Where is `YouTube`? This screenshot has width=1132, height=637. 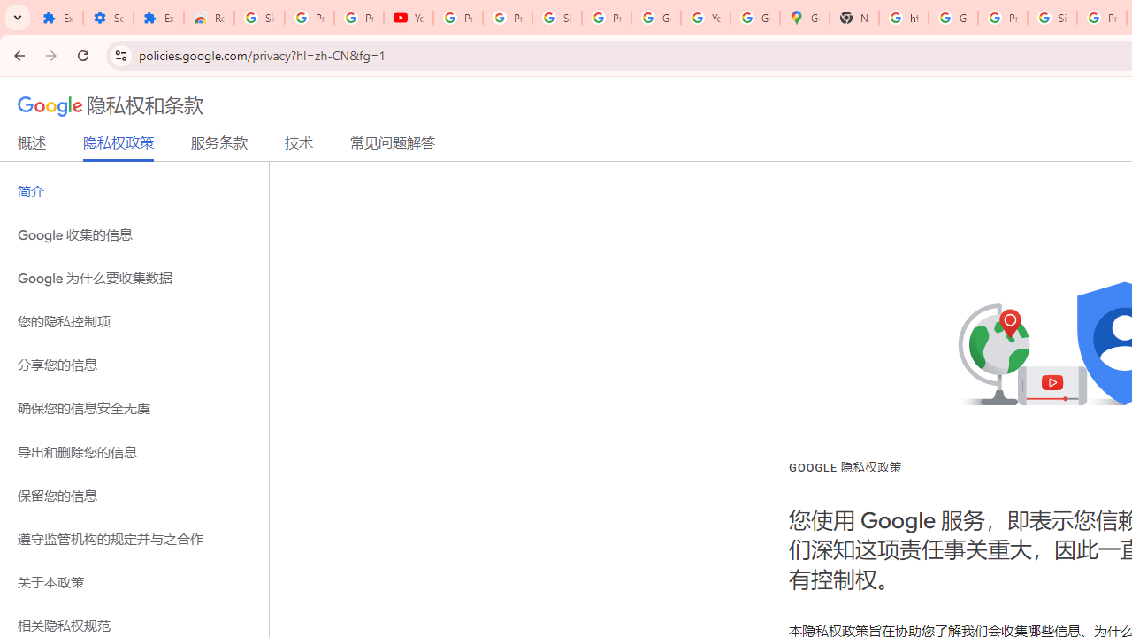 YouTube is located at coordinates (409, 18).